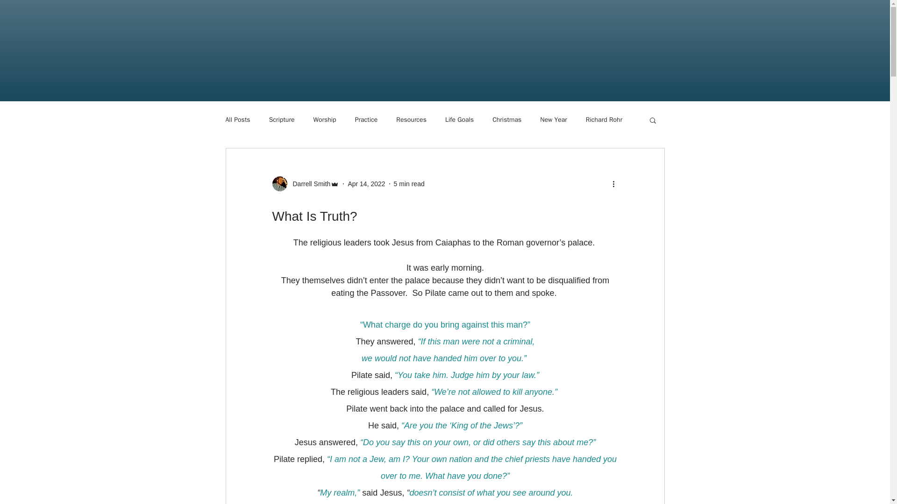 The height and width of the screenshot is (504, 897). I want to click on New Year, so click(553, 119).